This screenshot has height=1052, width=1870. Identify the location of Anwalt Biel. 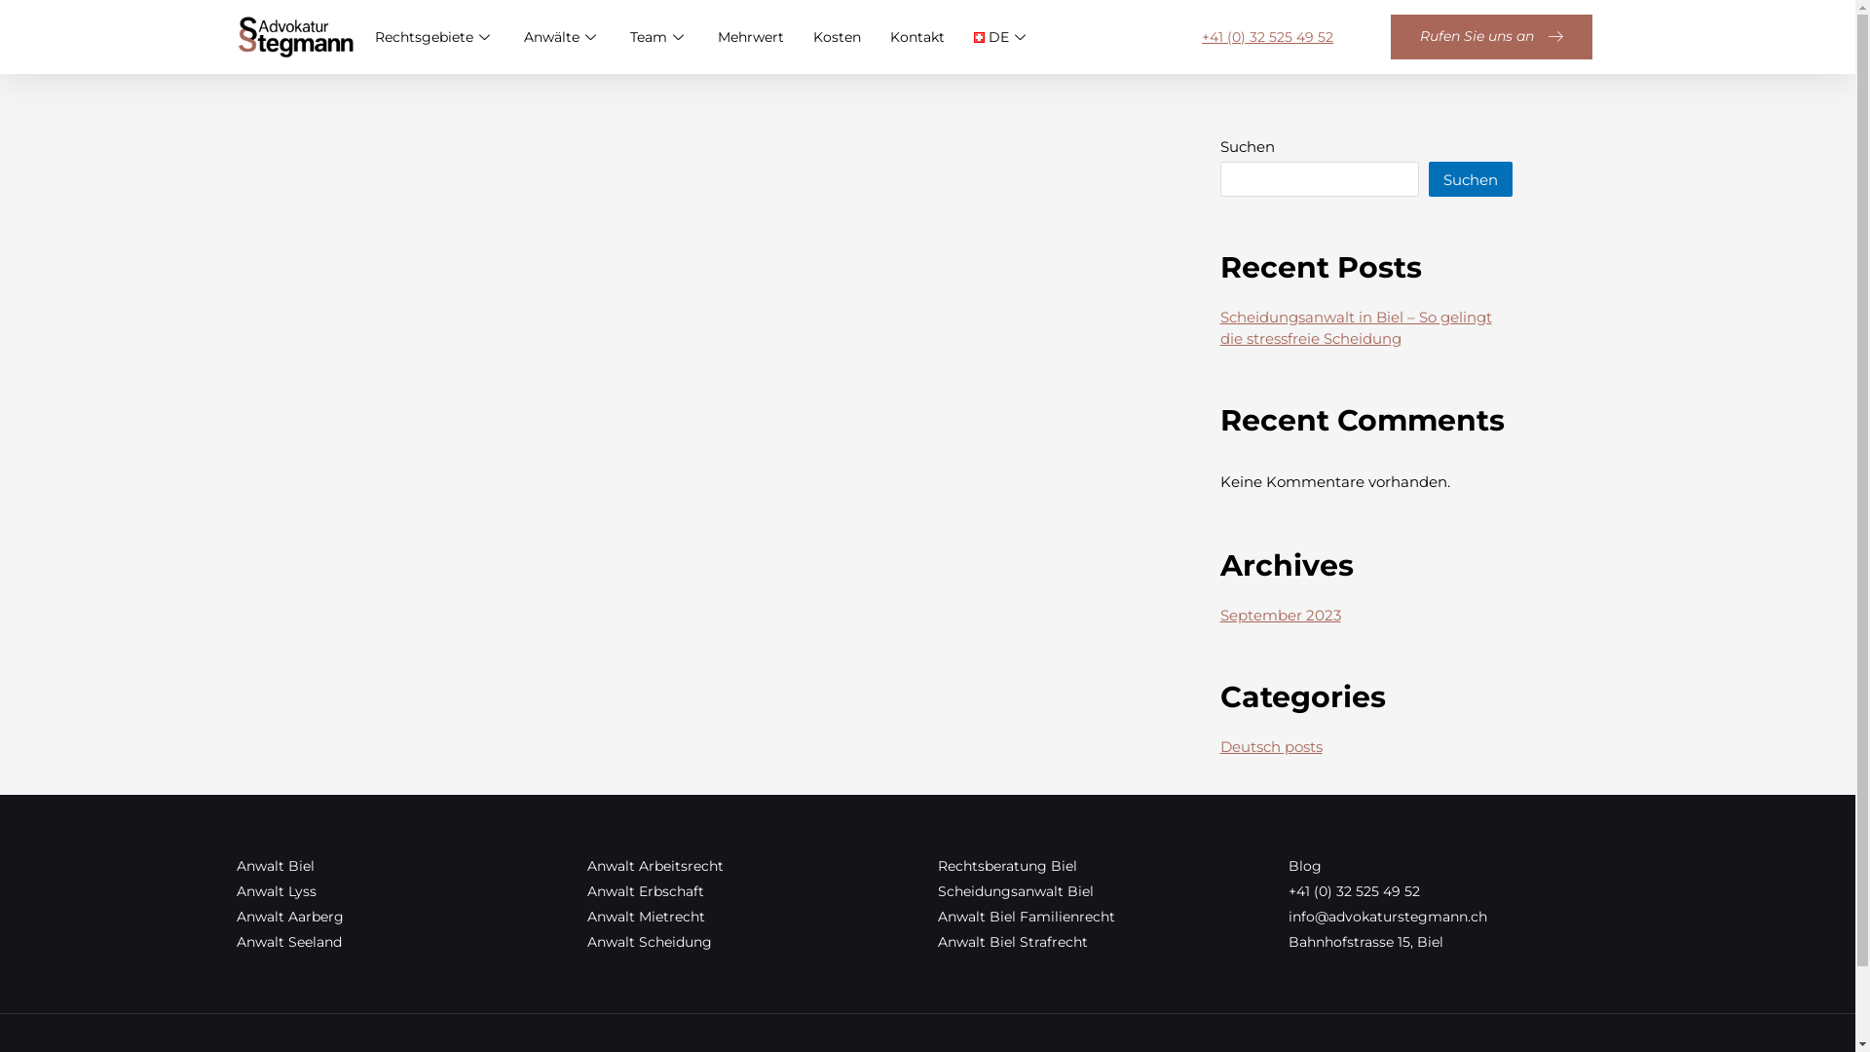
(401, 866).